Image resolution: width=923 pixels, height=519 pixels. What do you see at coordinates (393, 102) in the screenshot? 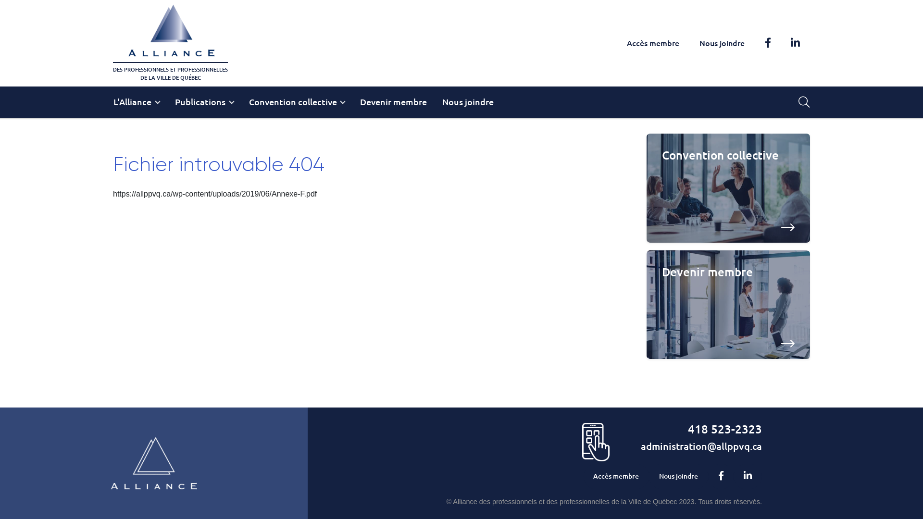
I see `Devenir membre` at bounding box center [393, 102].